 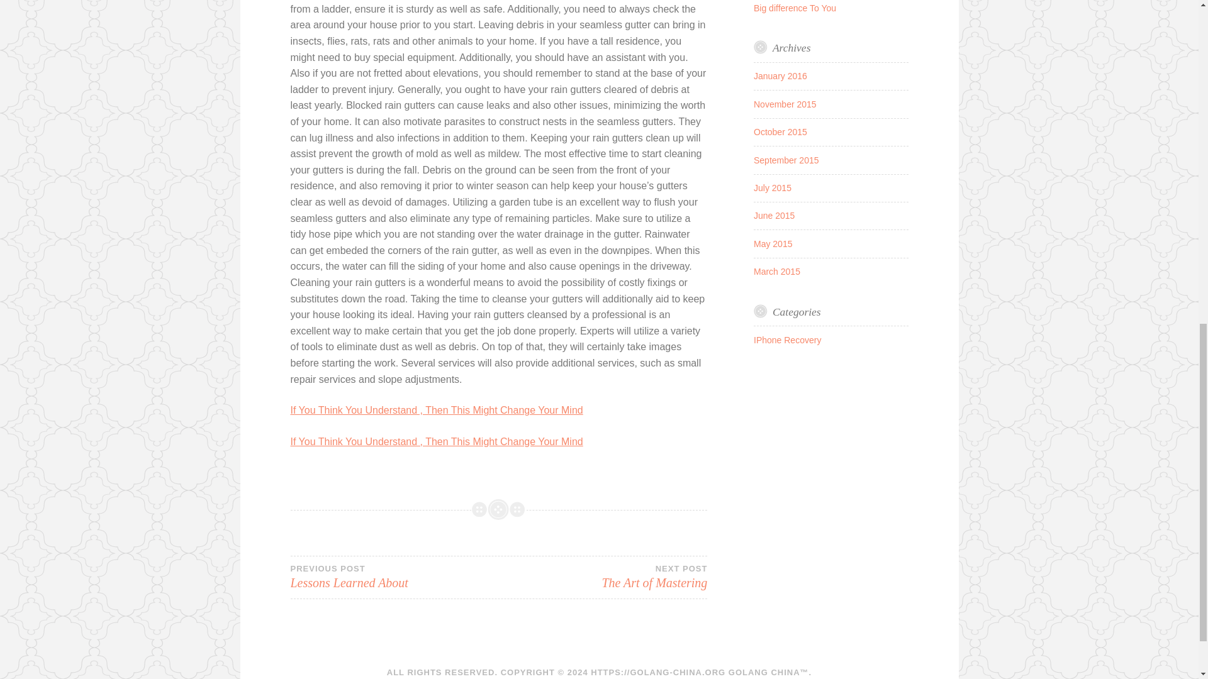 What do you see at coordinates (788, 339) in the screenshot?
I see `October 2015` at bounding box center [788, 339].